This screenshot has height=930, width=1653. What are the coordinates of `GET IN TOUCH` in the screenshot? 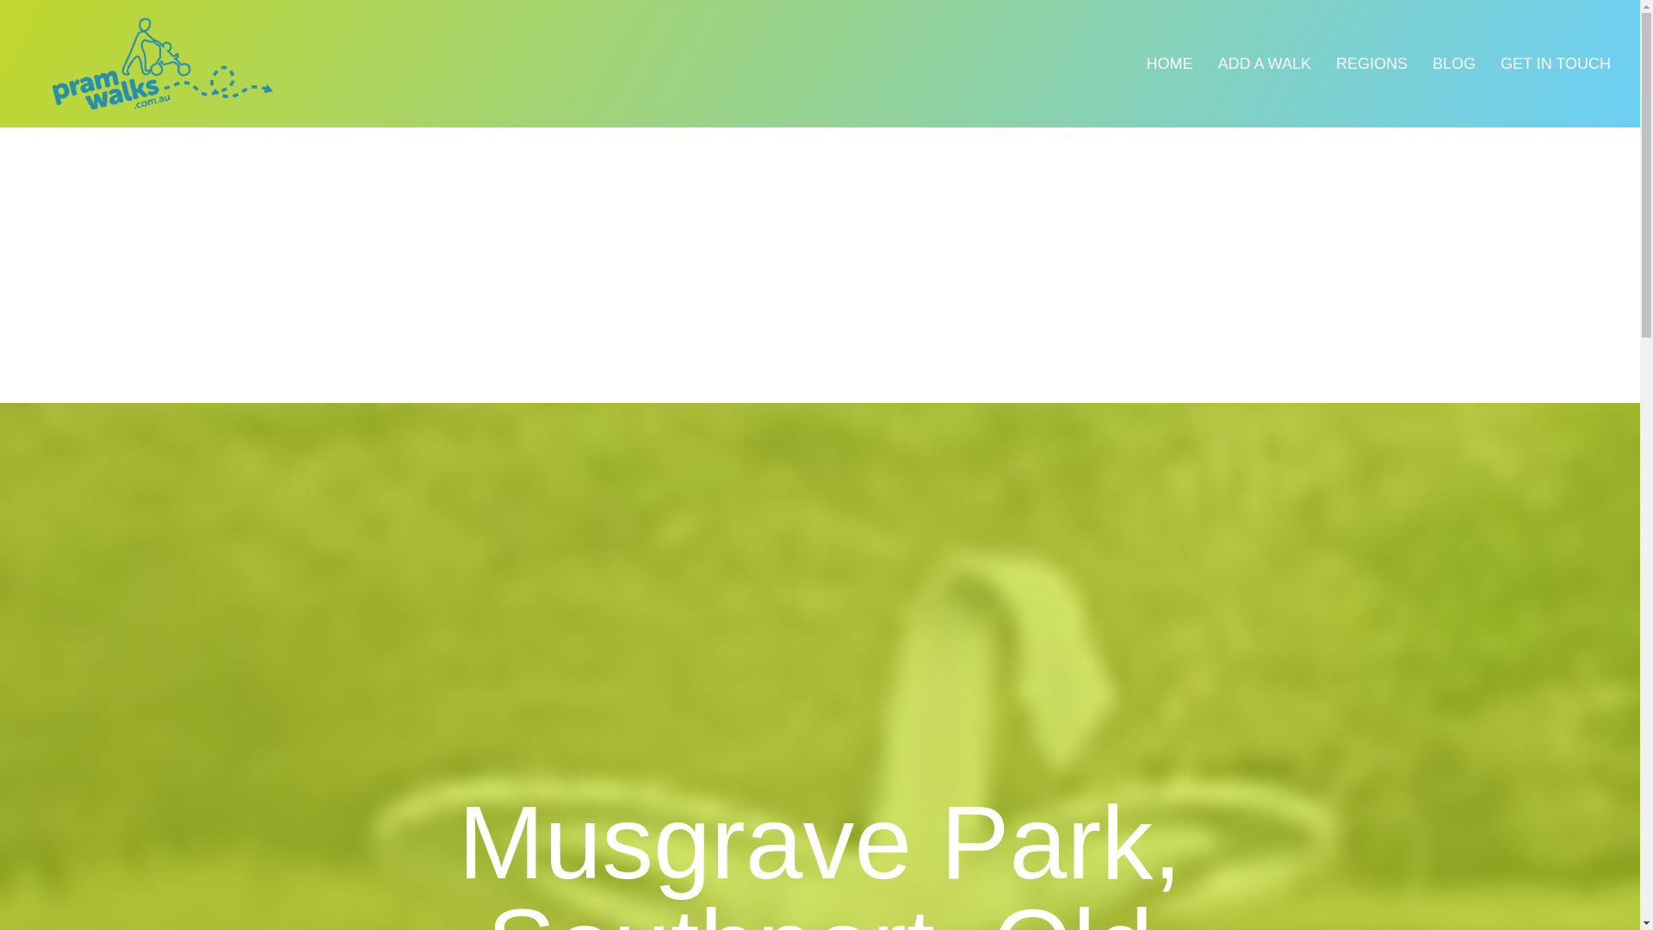 It's located at (1556, 64).